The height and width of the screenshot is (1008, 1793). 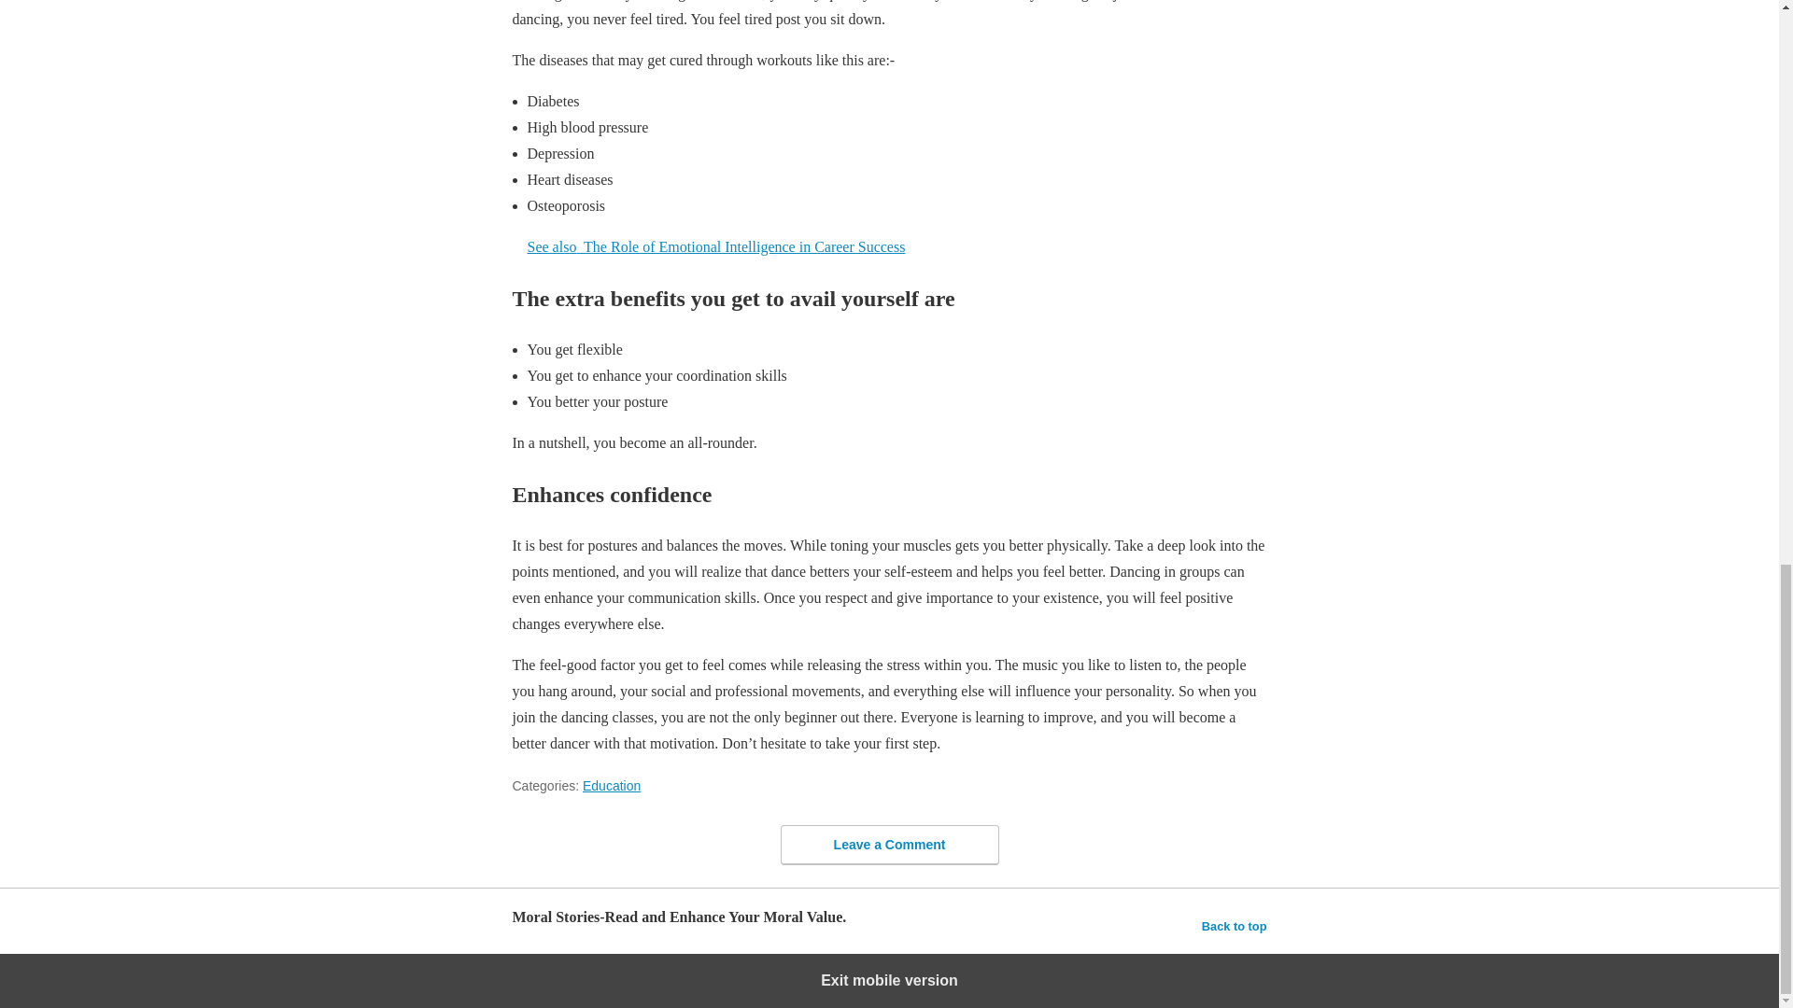 What do you see at coordinates (889, 845) in the screenshot?
I see `Leave a Comment` at bounding box center [889, 845].